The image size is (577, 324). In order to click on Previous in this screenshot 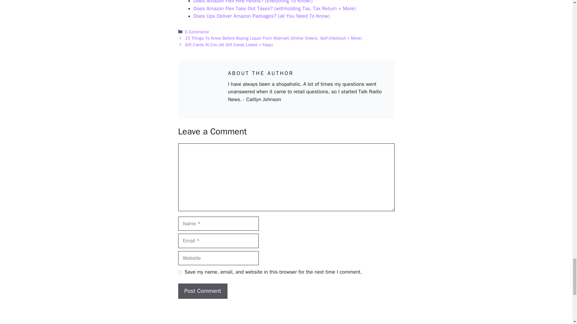, I will do `click(273, 38)`.